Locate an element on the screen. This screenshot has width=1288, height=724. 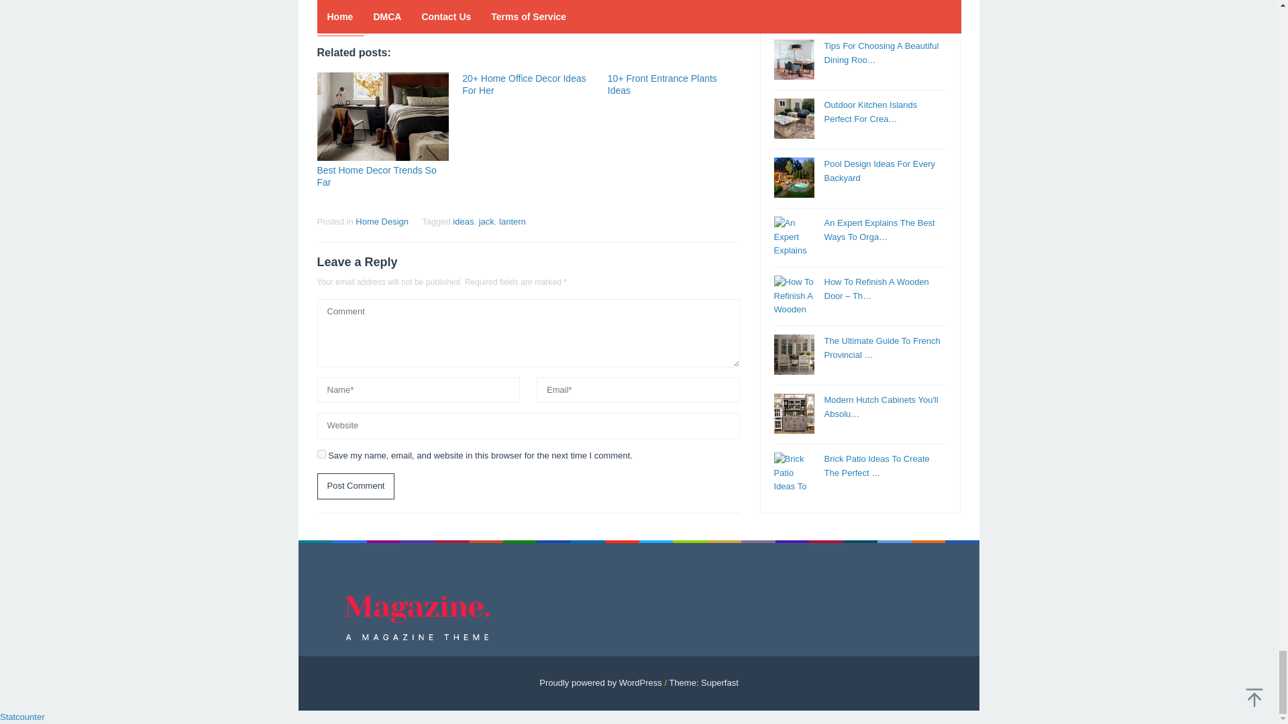
Permalink to: Best Home Decor Trends So Far is located at coordinates (382, 116).